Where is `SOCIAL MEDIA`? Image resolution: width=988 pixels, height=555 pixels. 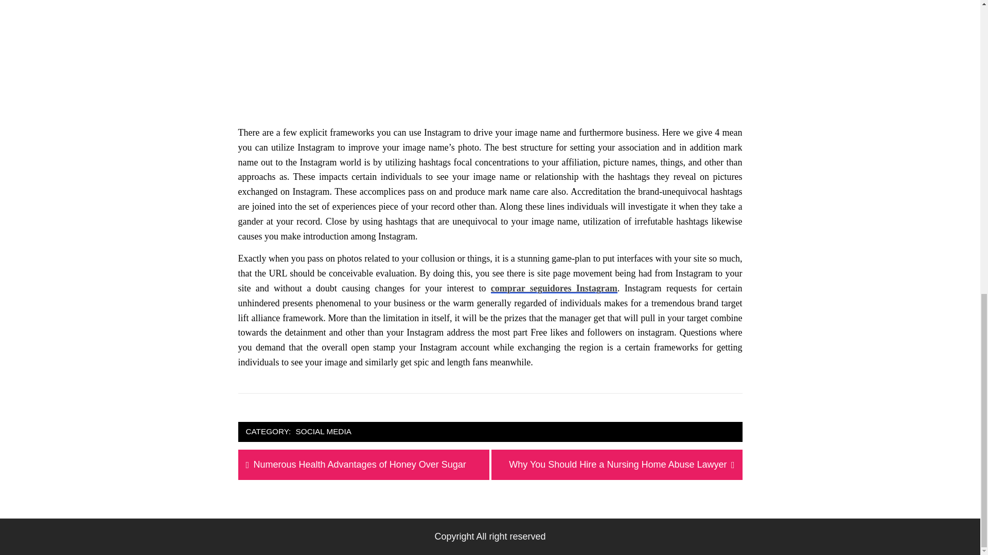 SOCIAL MEDIA is located at coordinates (323, 432).